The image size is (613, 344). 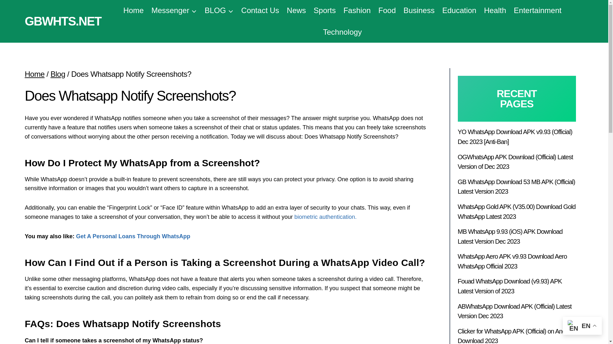 What do you see at coordinates (495, 11) in the screenshot?
I see `Health` at bounding box center [495, 11].